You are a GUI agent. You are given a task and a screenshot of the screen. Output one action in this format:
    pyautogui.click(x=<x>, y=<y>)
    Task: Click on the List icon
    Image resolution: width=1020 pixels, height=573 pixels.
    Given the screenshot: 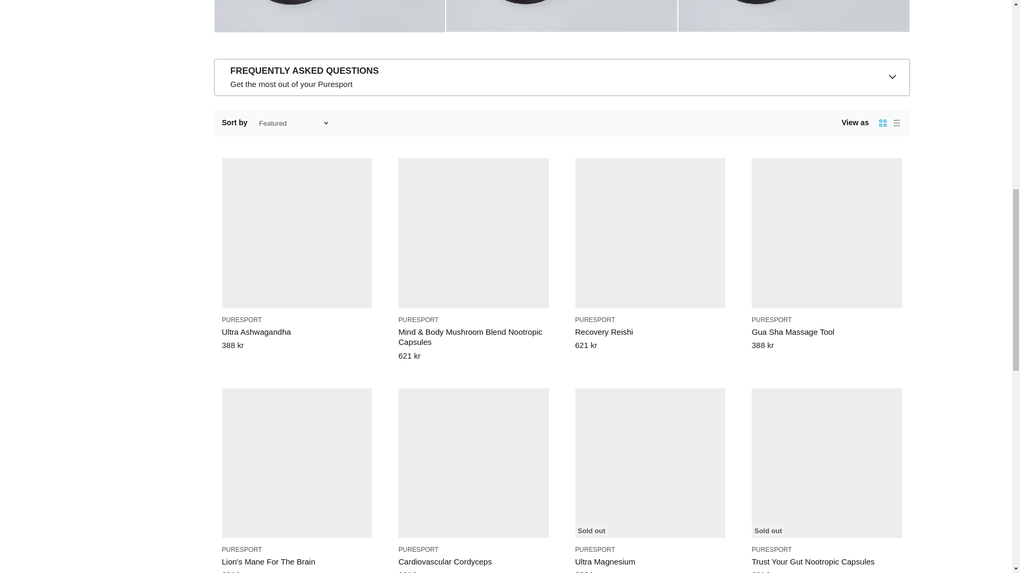 What is the action you would take?
    pyautogui.click(x=897, y=123)
    